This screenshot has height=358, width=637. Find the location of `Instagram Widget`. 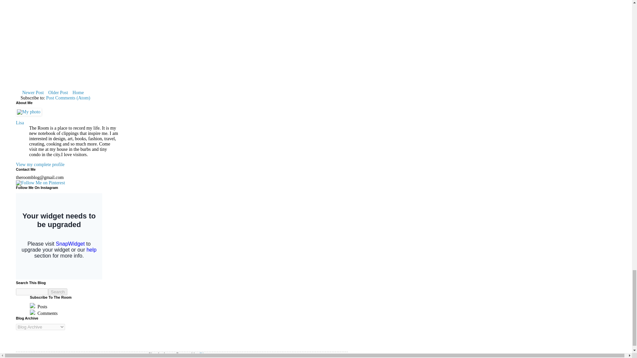

Instagram Widget is located at coordinates (59, 236).